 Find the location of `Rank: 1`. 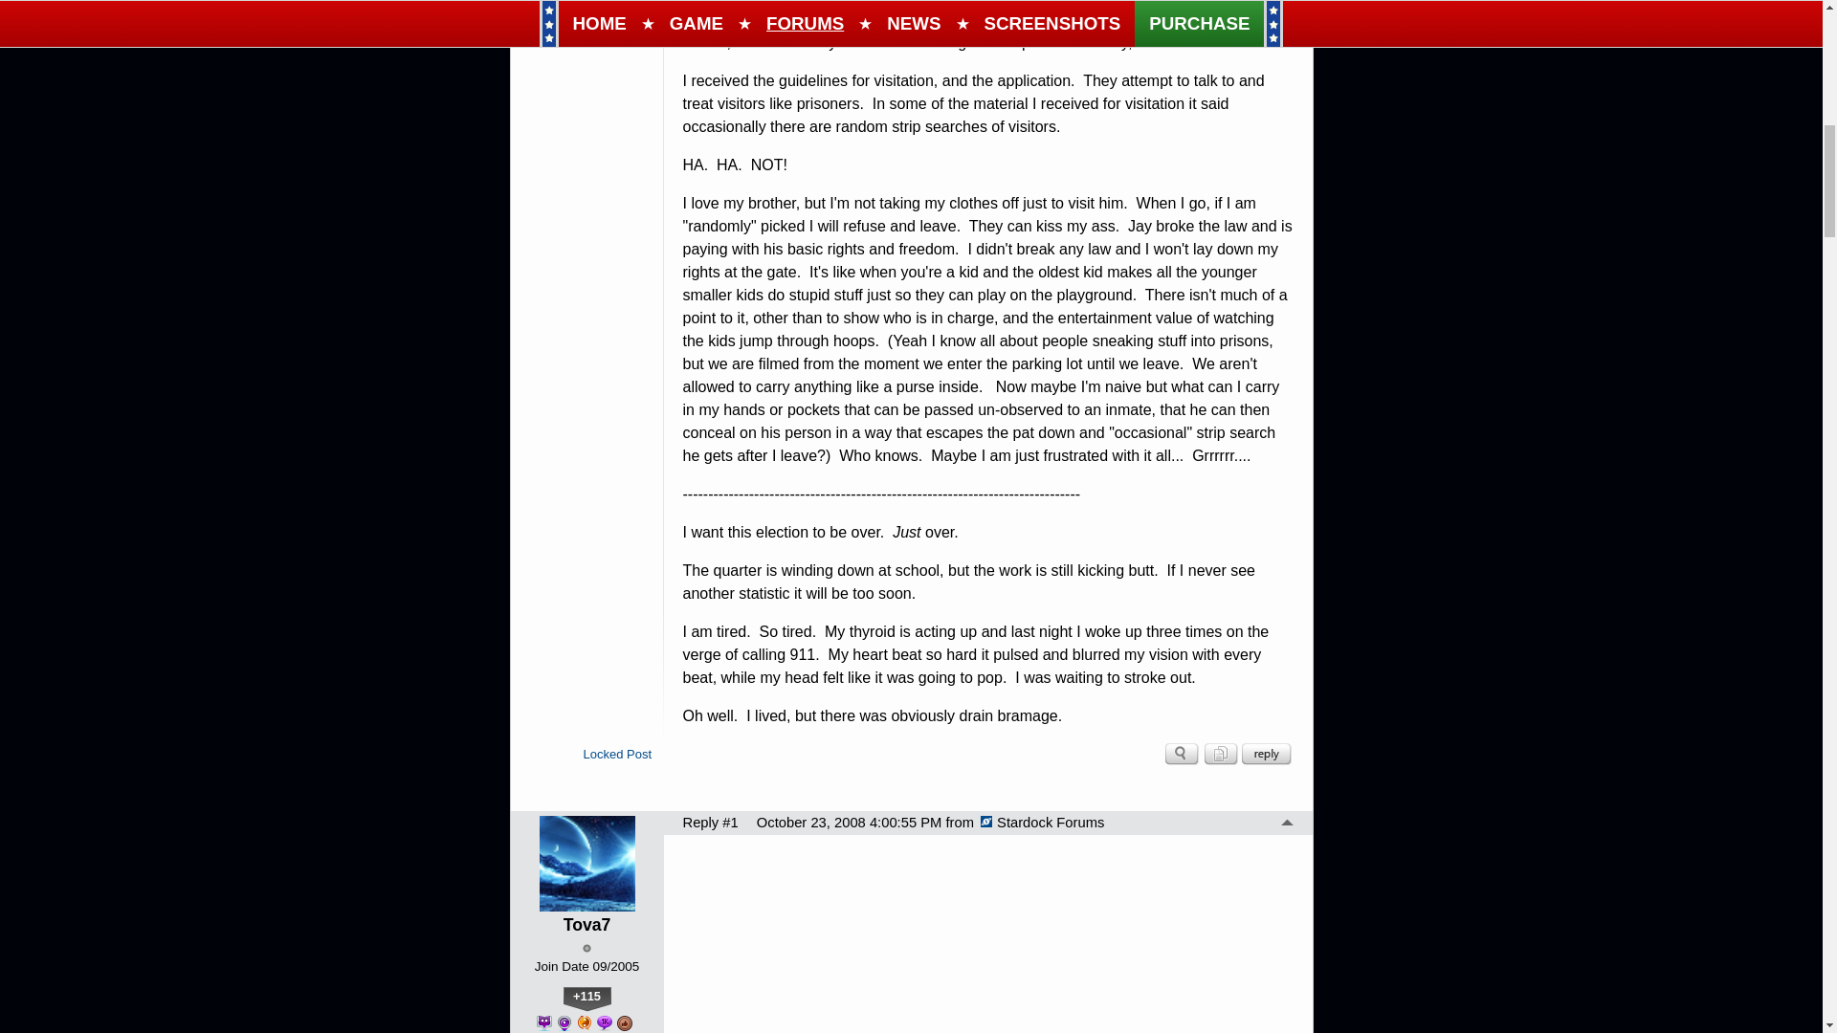

Rank: 1 is located at coordinates (587, 948).